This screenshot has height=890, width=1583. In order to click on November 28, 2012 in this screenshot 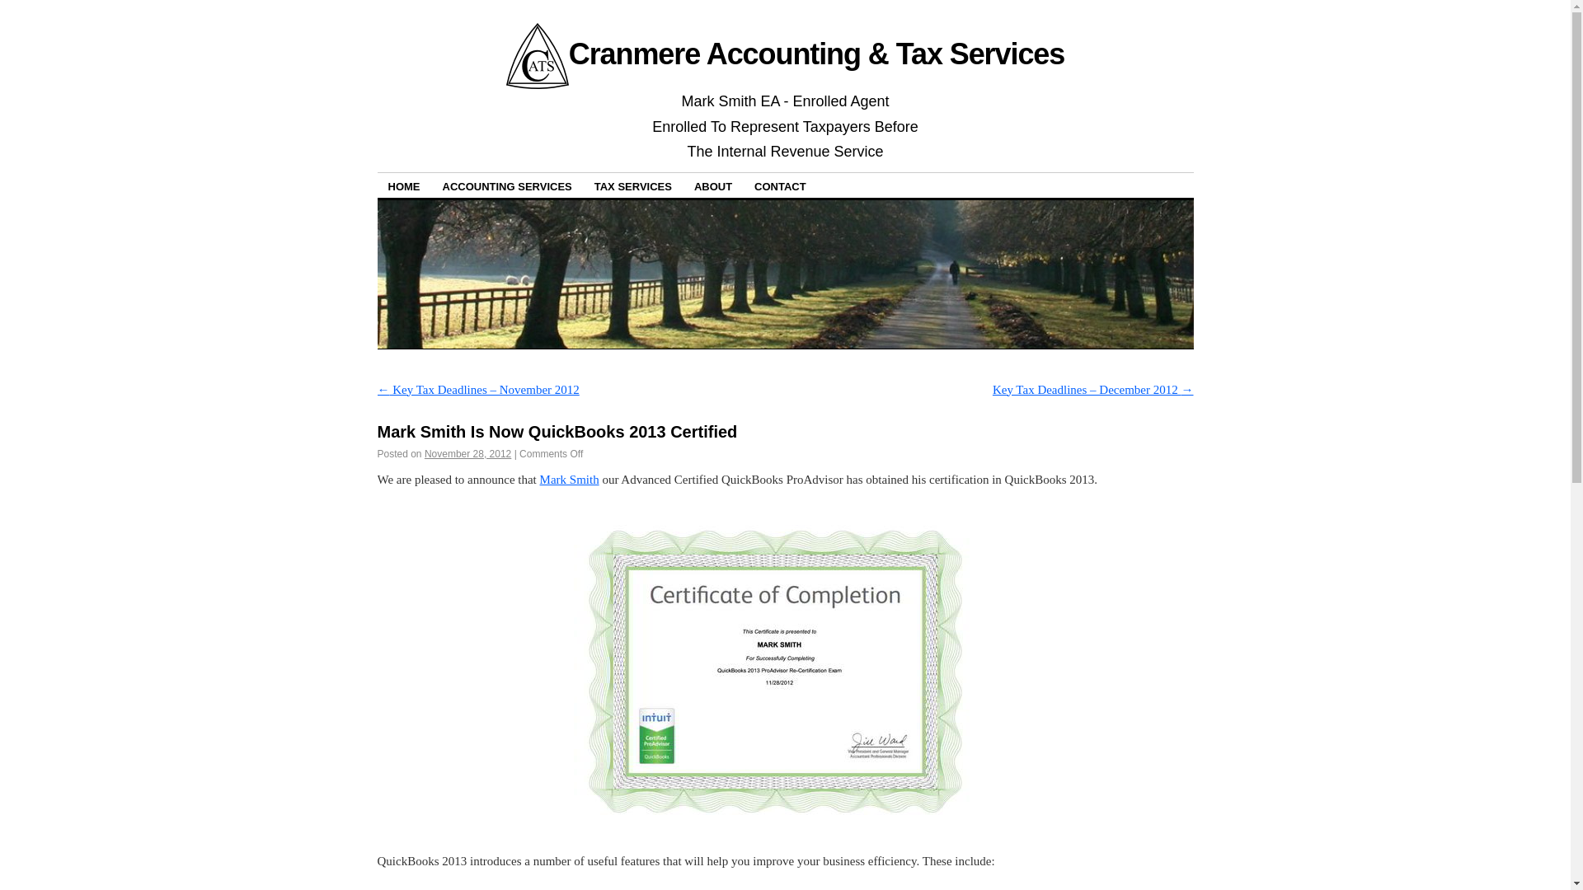, I will do `click(467, 454)`.